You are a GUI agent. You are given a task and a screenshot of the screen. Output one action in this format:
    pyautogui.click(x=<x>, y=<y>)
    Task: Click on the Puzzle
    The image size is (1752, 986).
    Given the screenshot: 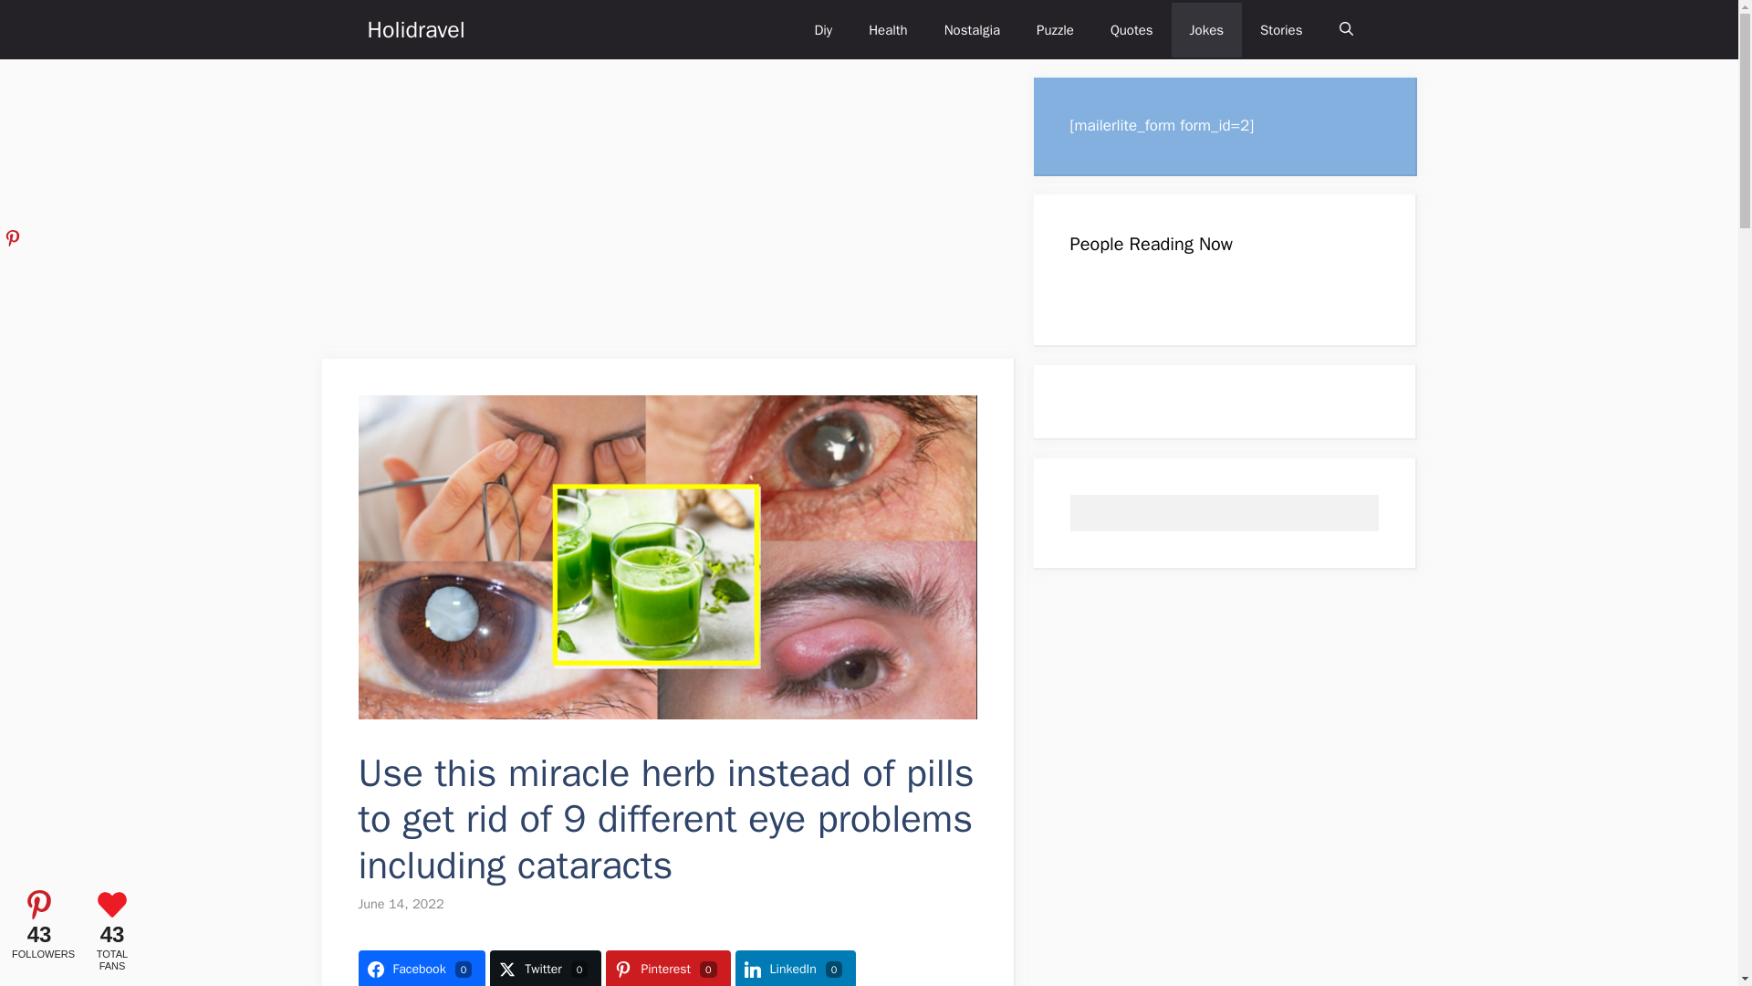 What is the action you would take?
    pyautogui.click(x=1055, y=29)
    